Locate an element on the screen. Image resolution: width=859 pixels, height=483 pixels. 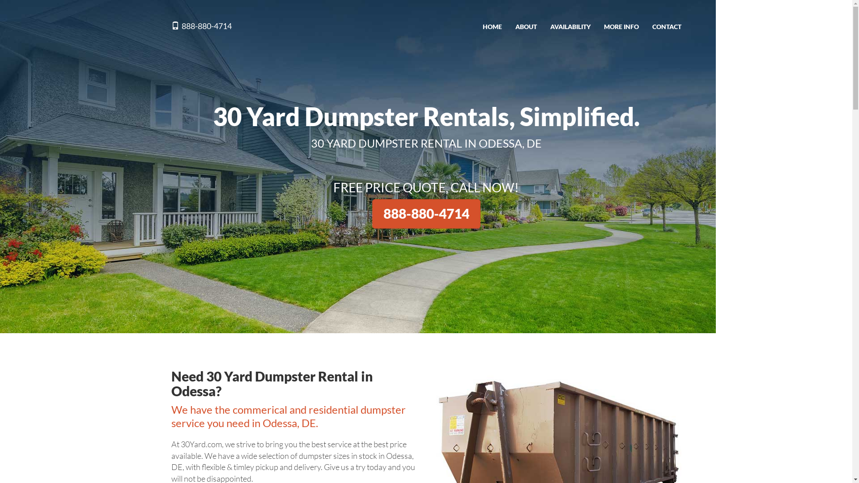
888-880-4714 is located at coordinates (201, 25).